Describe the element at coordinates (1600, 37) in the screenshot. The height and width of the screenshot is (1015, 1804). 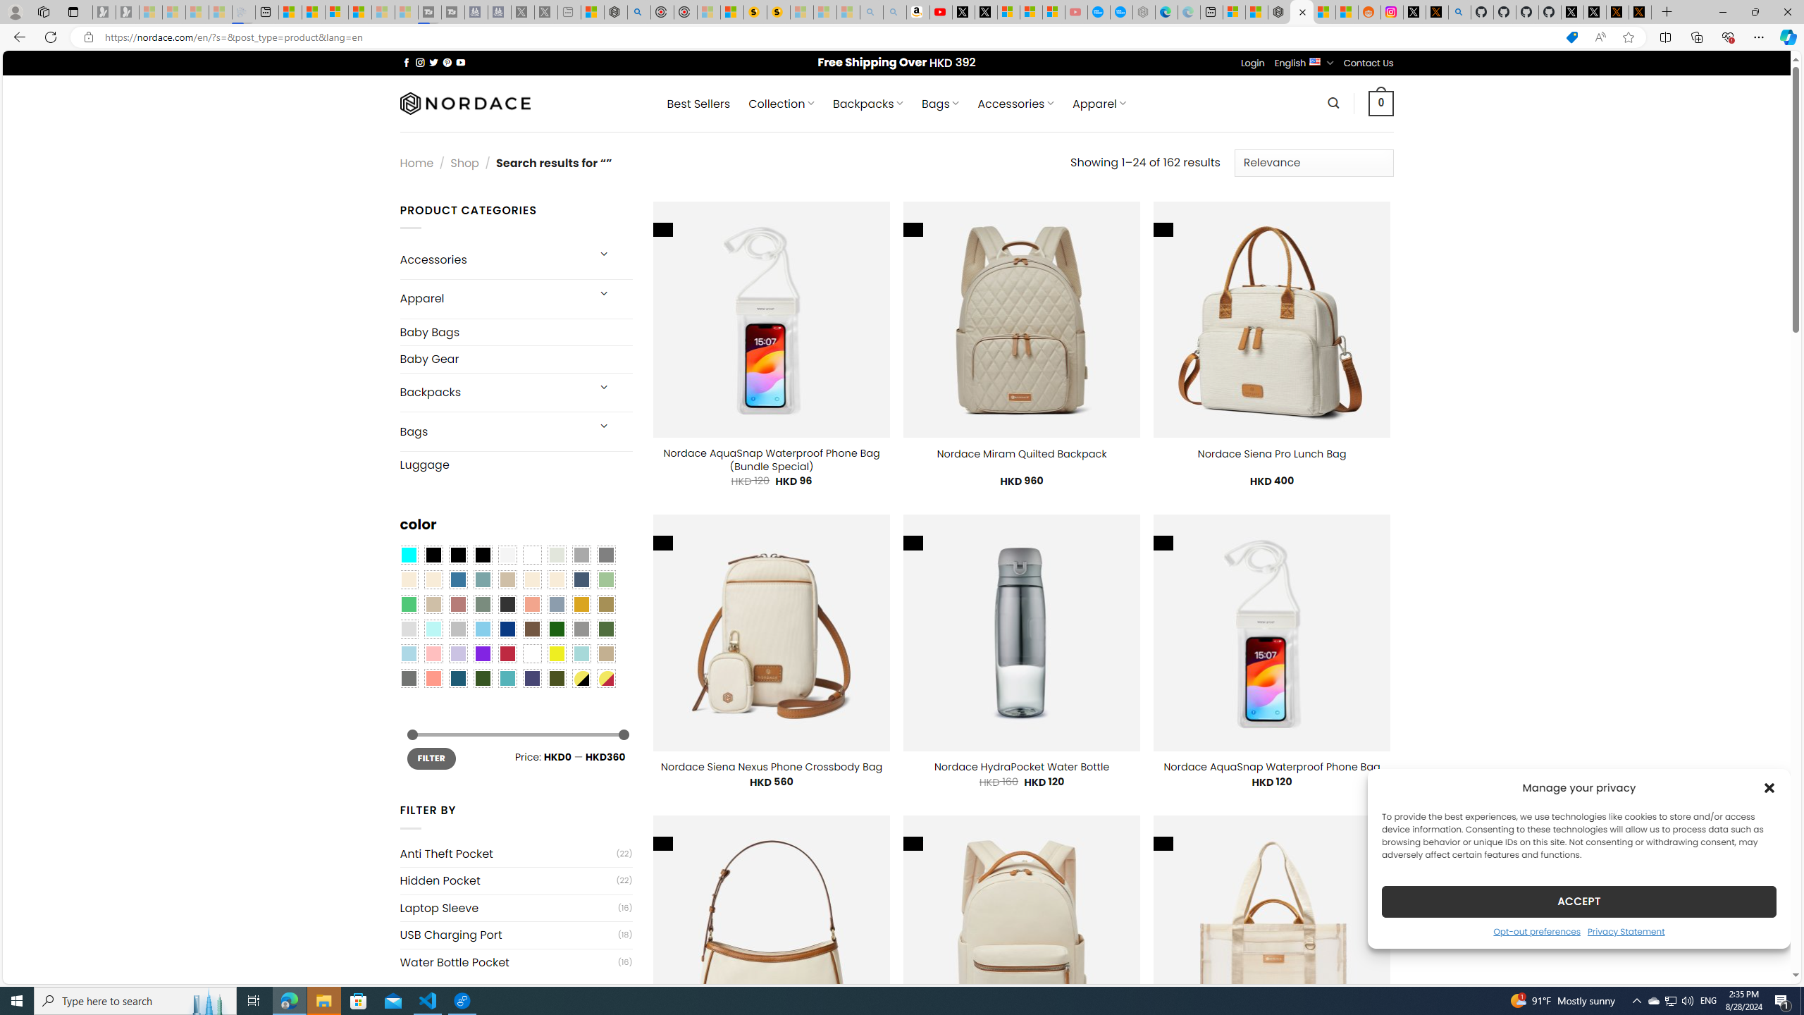
I see `Read aloud this page (Ctrl+Shift+U)` at that location.